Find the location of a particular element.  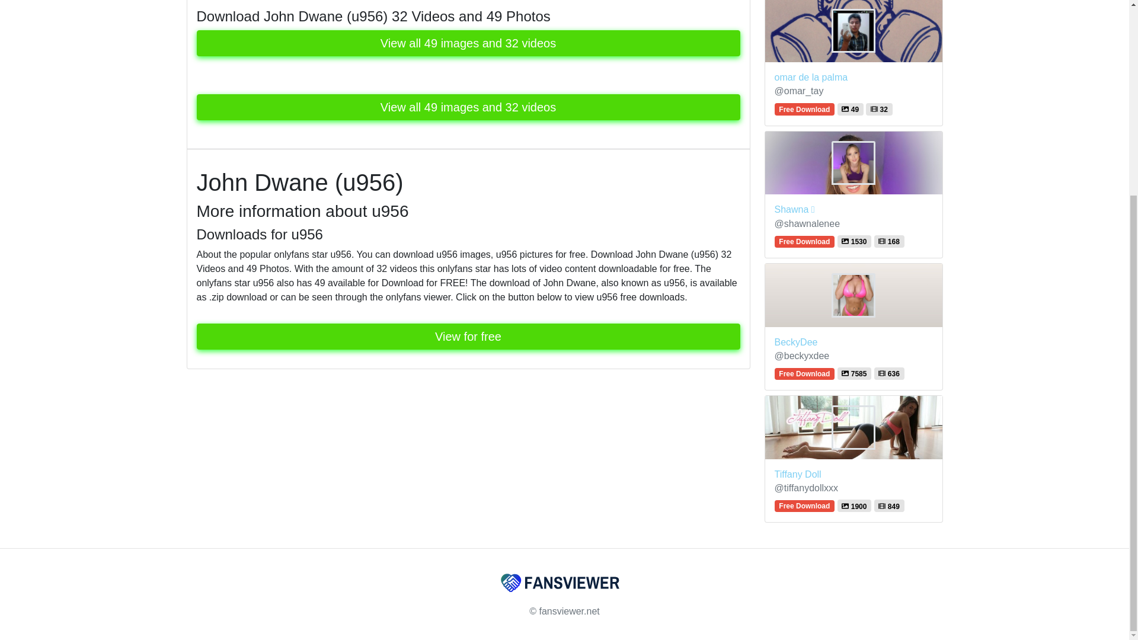

View for free is located at coordinates (468, 337).